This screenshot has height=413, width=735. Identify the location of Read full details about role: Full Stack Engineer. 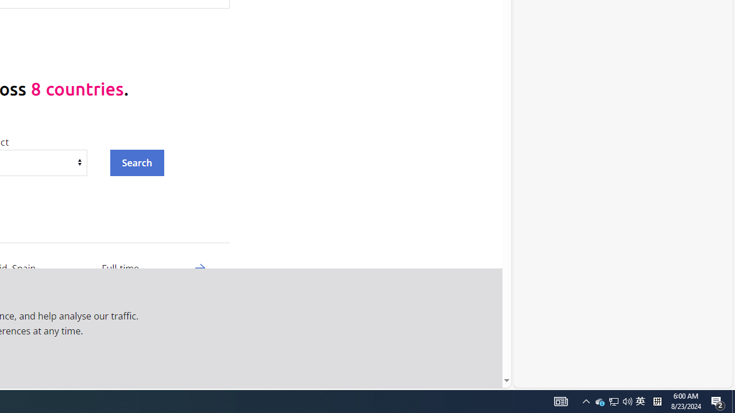
(200, 370).